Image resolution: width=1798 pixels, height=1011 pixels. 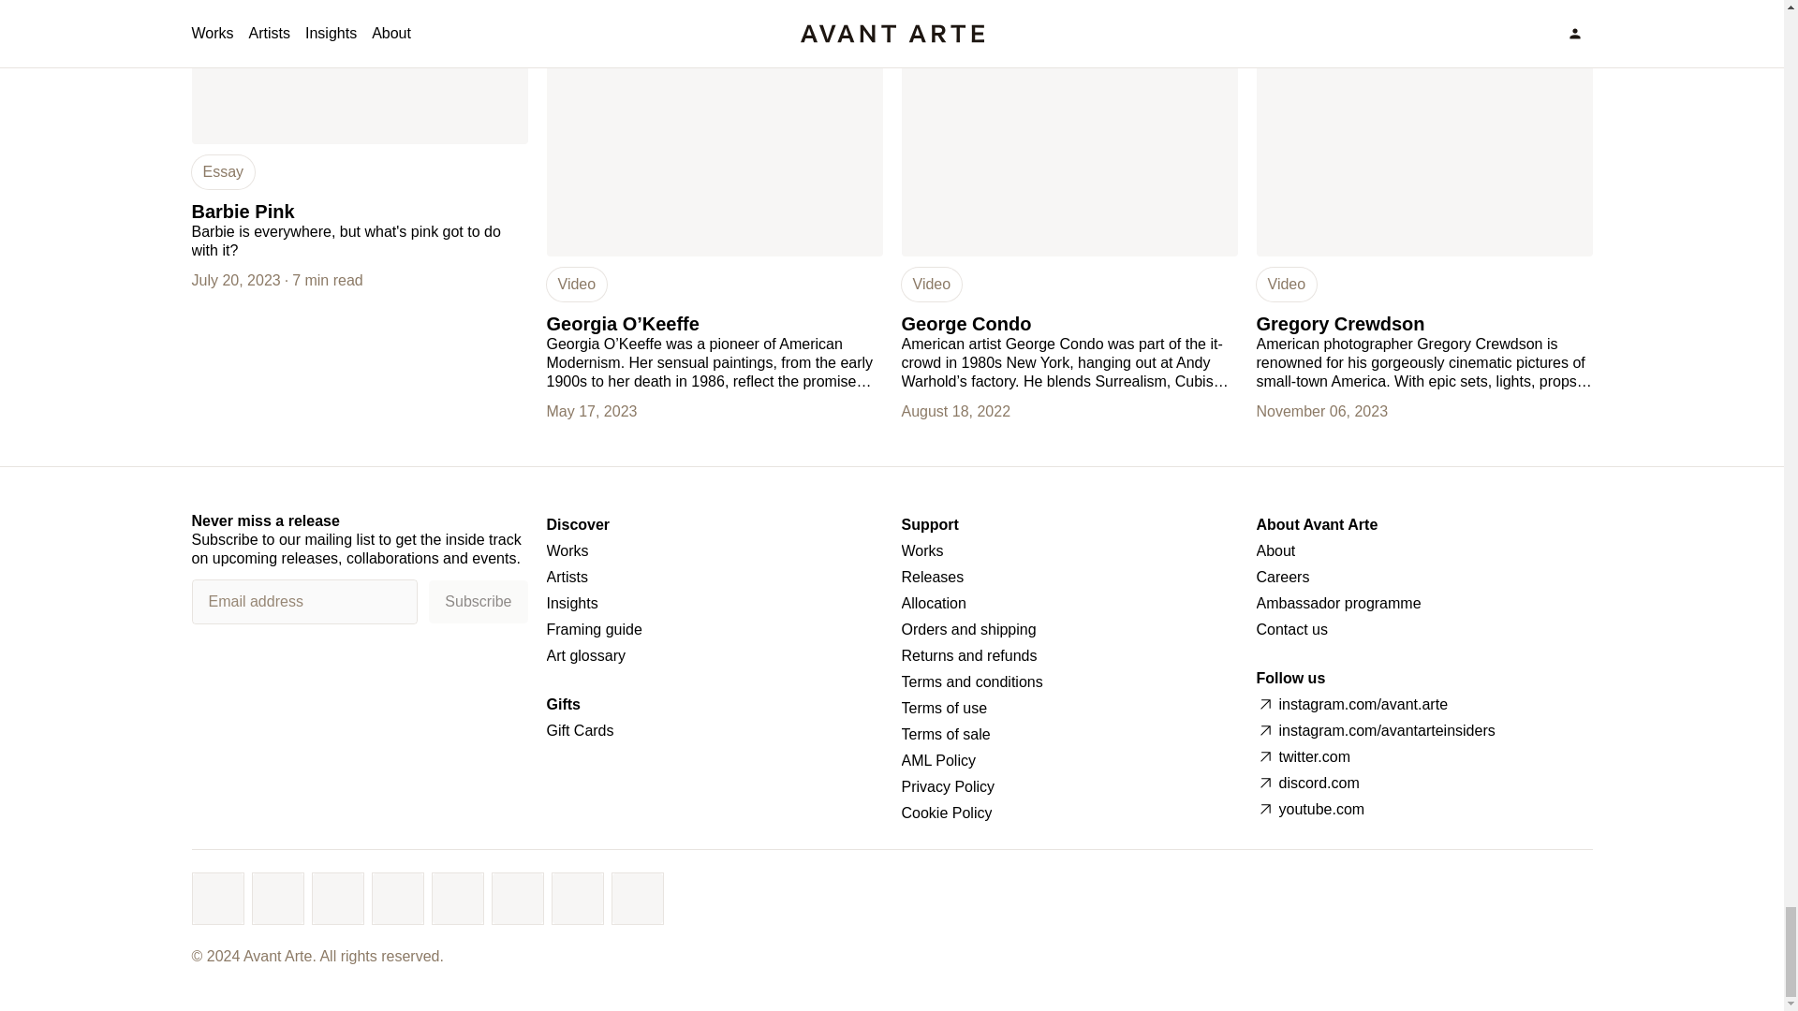 What do you see at coordinates (397, 899) in the screenshot?
I see `payPal` at bounding box center [397, 899].